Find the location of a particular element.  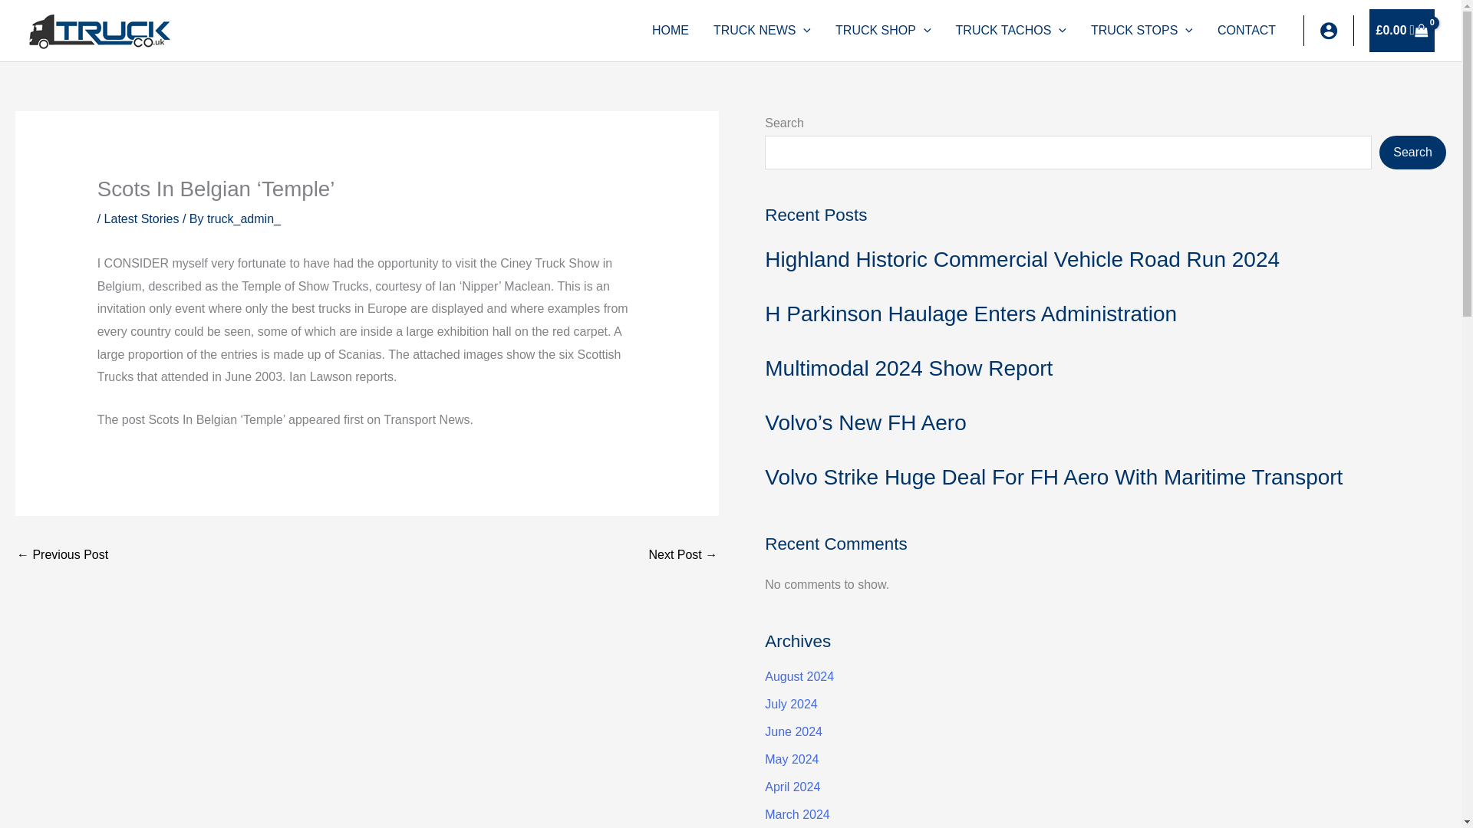

TRUCK STOPS is located at coordinates (1142, 31).